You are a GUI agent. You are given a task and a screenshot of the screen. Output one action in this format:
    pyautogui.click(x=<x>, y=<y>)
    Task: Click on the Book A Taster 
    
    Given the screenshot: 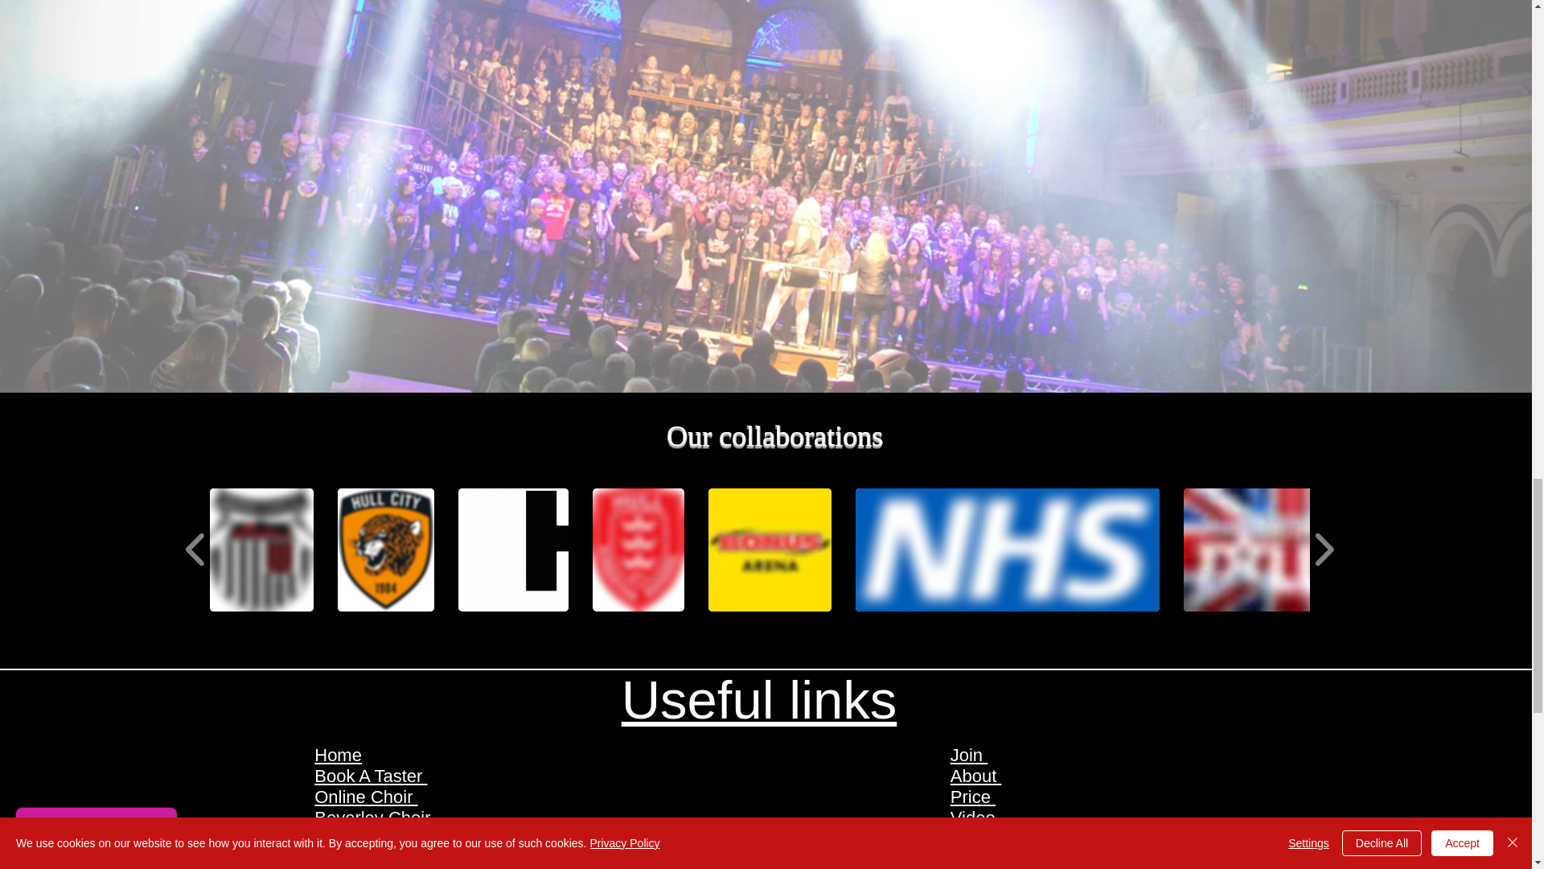 What is the action you would take?
    pyautogui.click(x=371, y=776)
    